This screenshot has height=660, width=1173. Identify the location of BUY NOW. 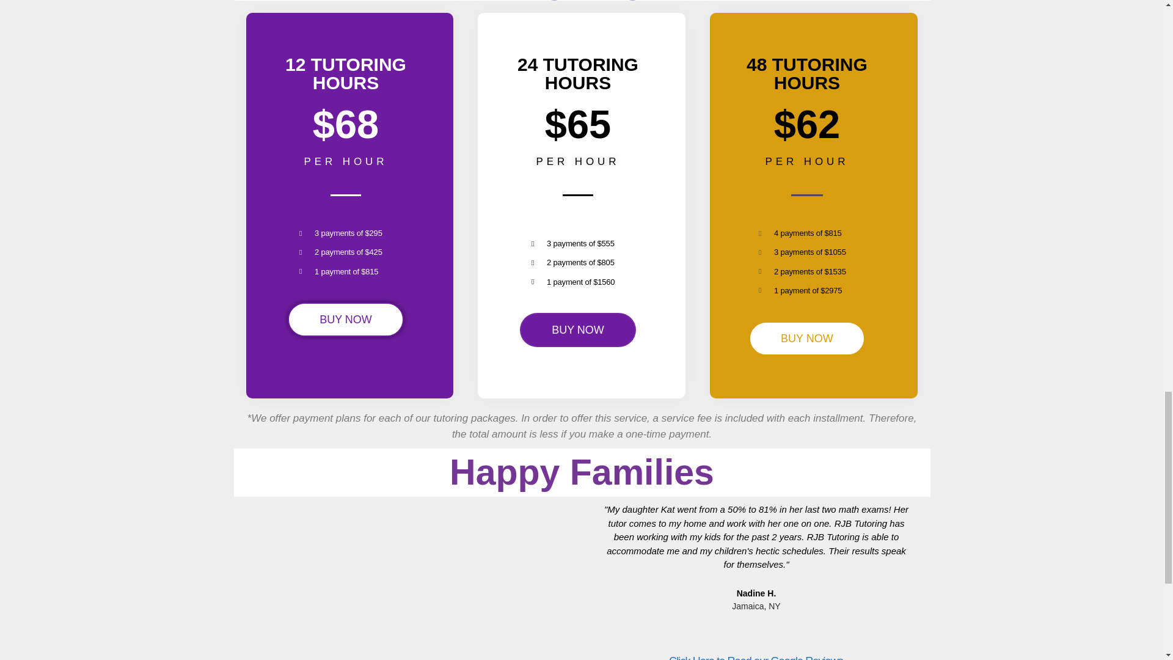
(807, 339).